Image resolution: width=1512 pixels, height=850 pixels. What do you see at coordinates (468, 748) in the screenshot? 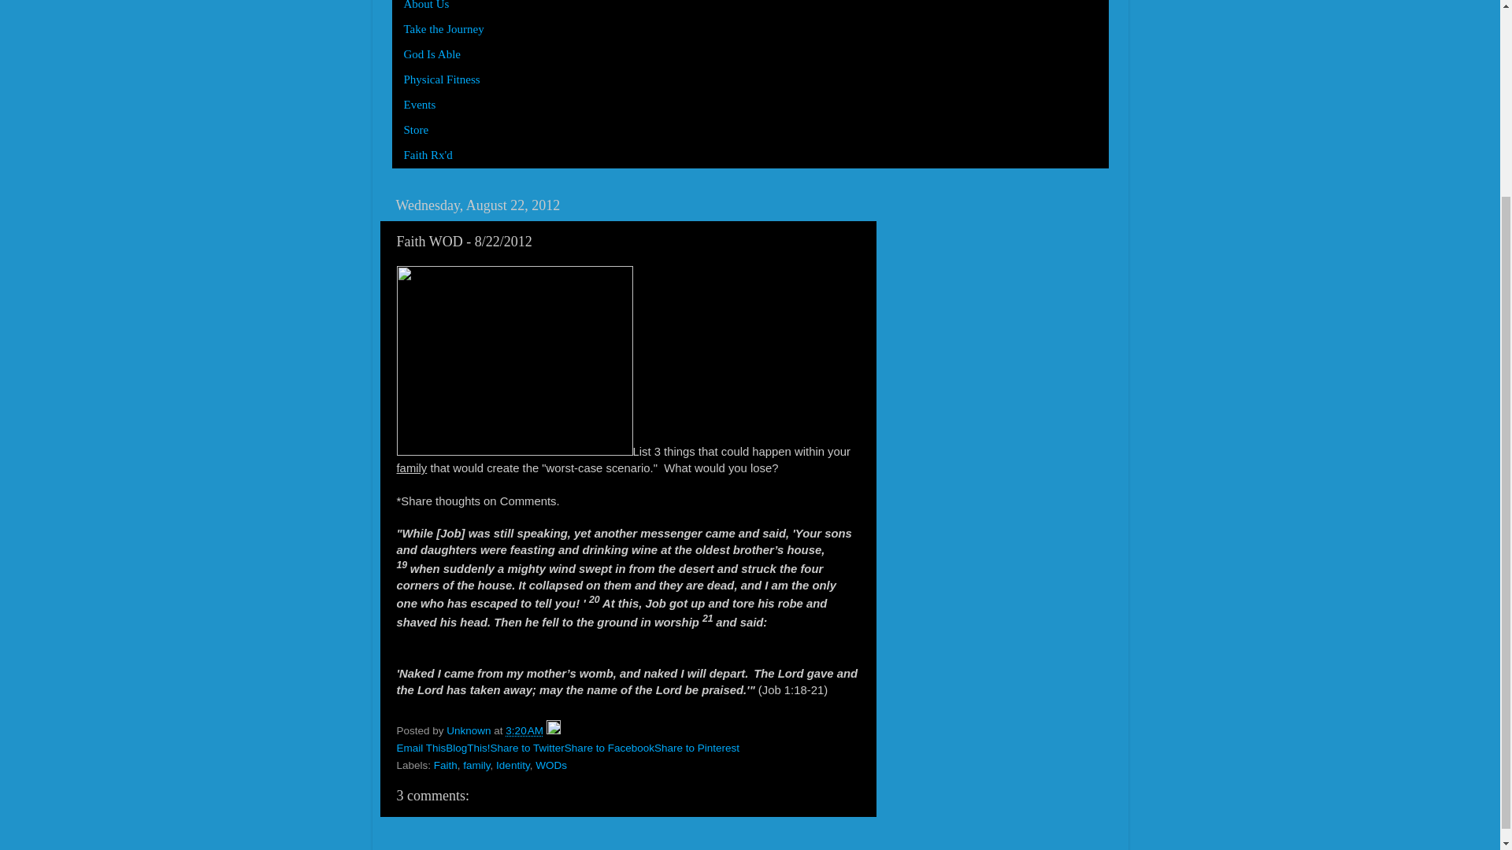
I see `BlogThis!` at bounding box center [468, 748].